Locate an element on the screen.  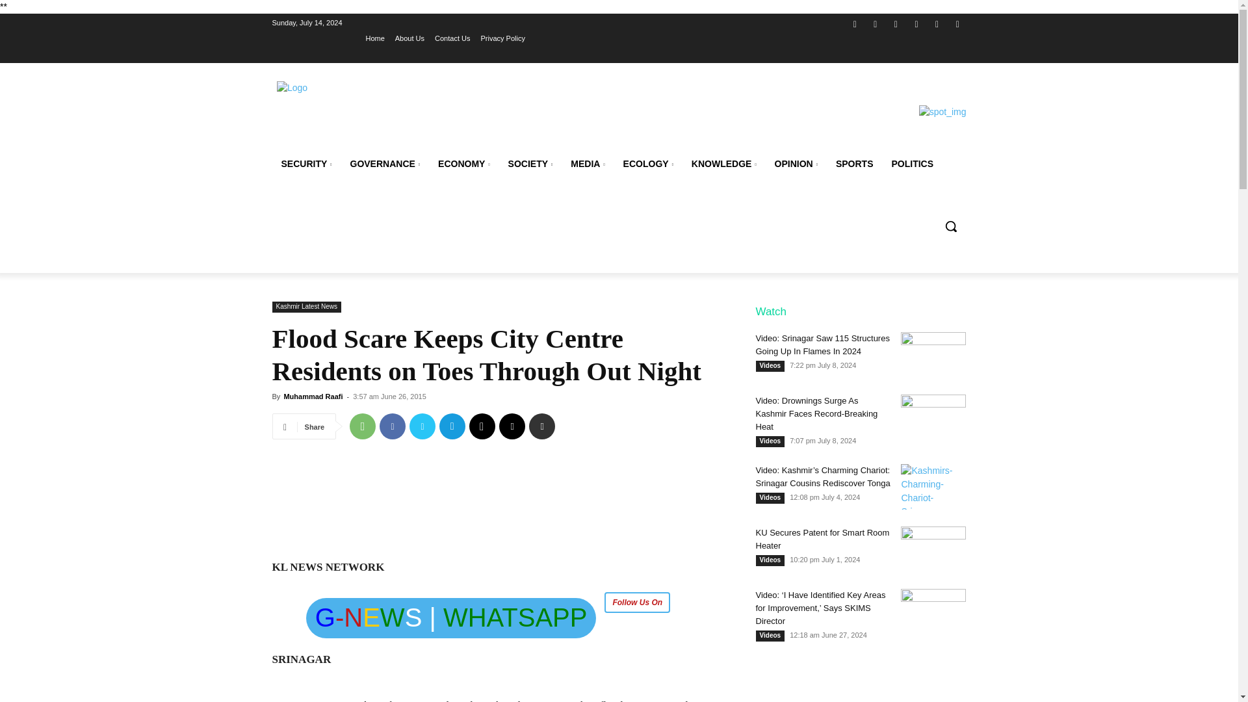
Instagram is located at coordinates (876, 23).